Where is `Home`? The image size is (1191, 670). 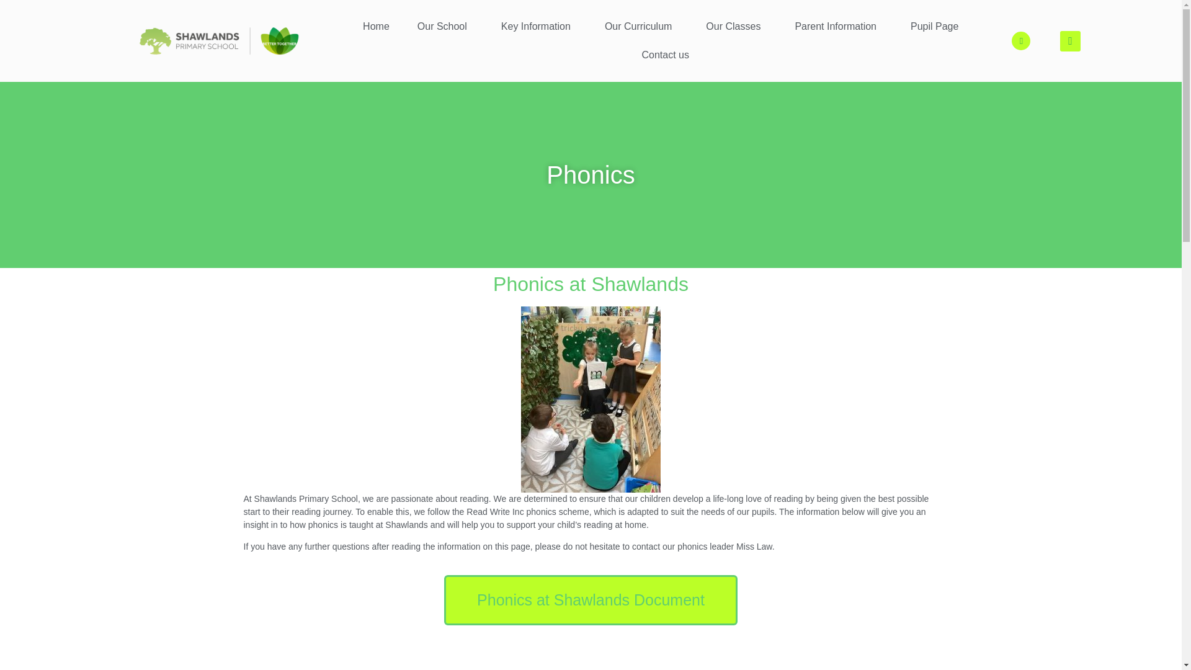 Home is located at coordinates (376, 26).